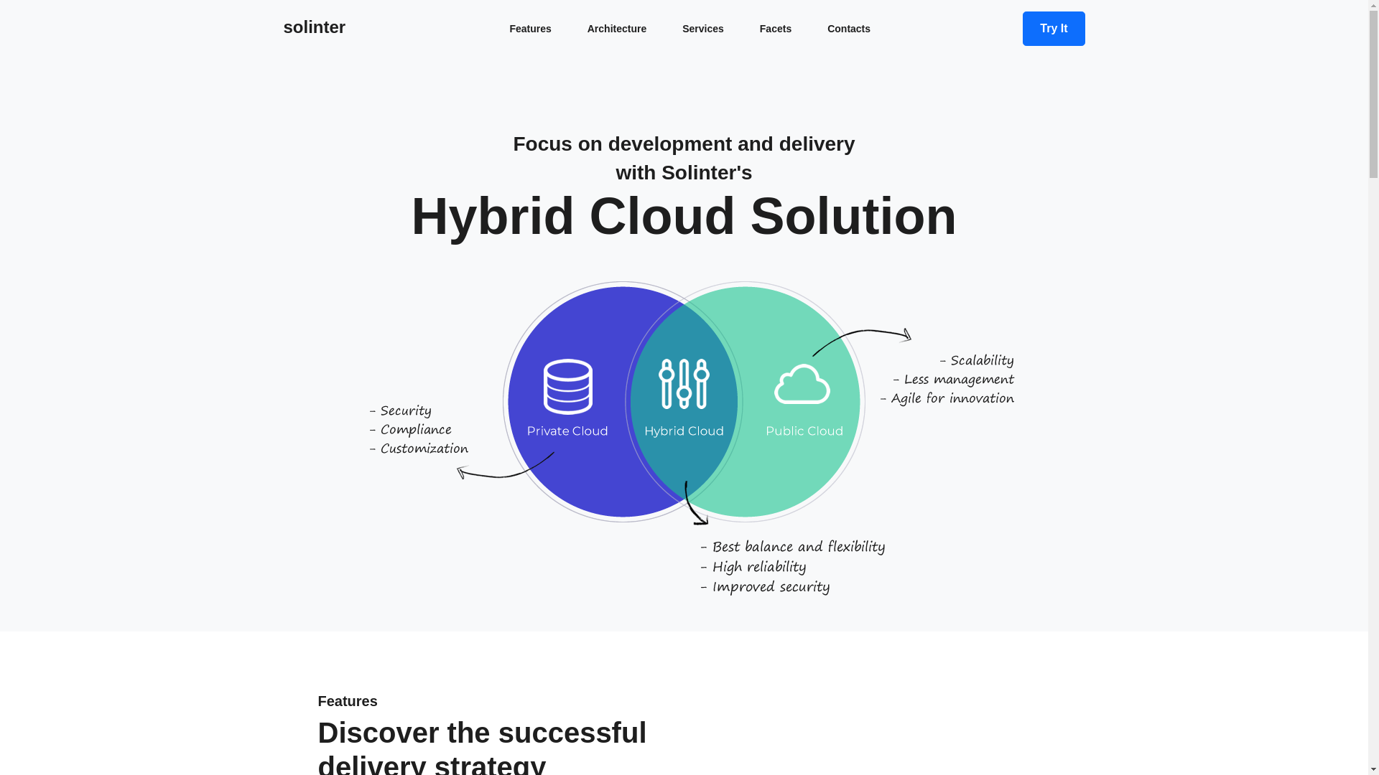  Describe the element at coordinates (776, 29) in the screenshot. I see `Facets` at that location.